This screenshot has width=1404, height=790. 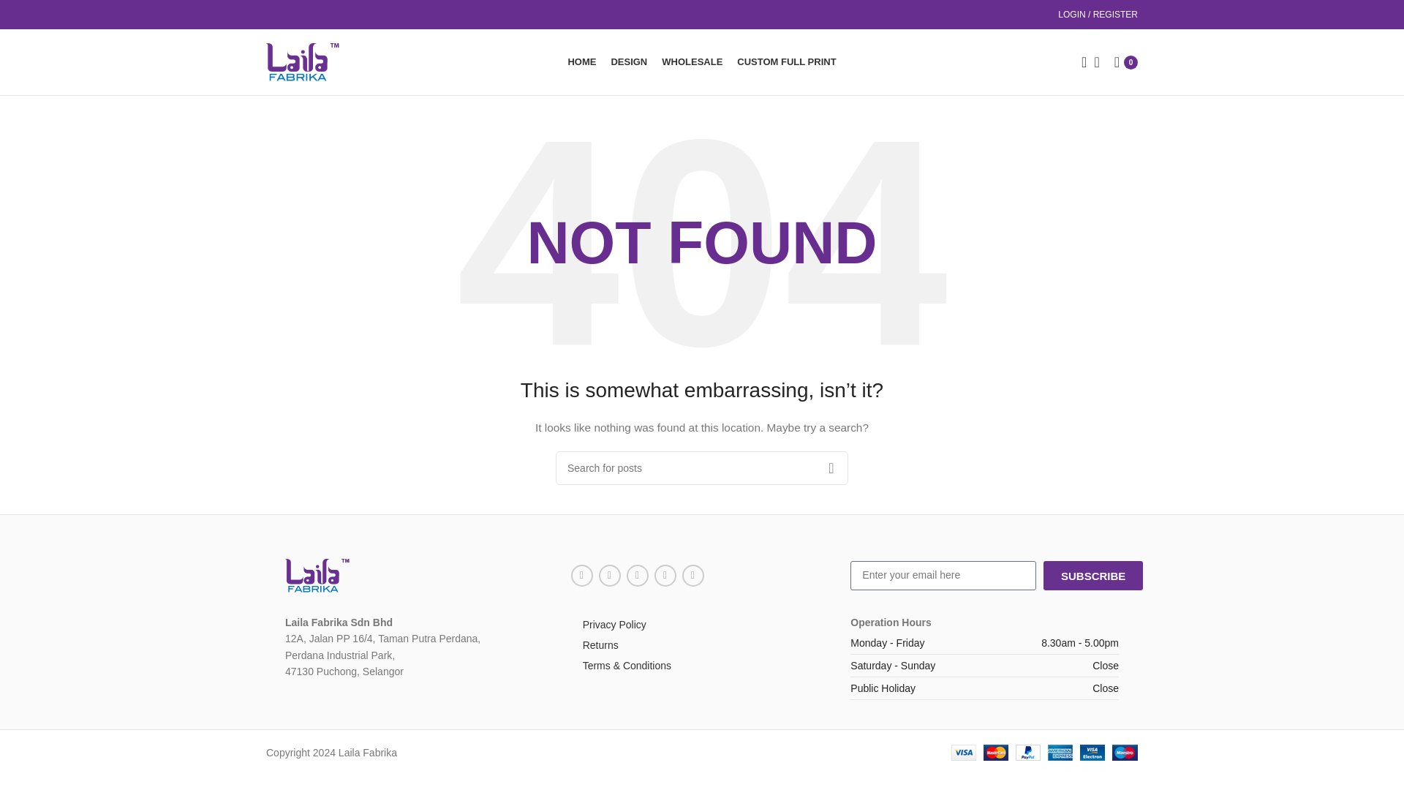 I want to click on WHOLESALE, so click(x=692, y=61).